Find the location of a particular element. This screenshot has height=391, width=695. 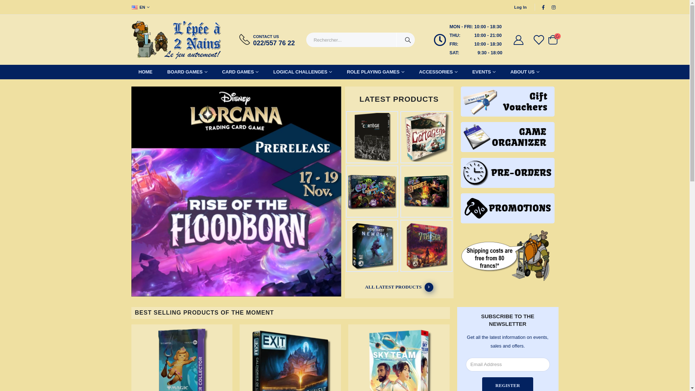

LOGICAL CHALLENGES is located at coordinates (303, 72).